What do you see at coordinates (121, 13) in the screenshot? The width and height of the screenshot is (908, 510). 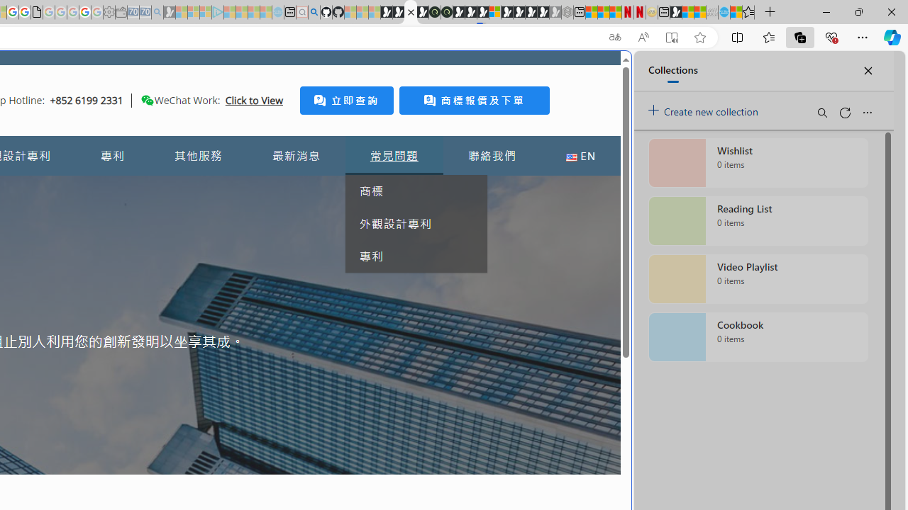 I see `Wallet - Sleeping` at bounding box center [121, 13].